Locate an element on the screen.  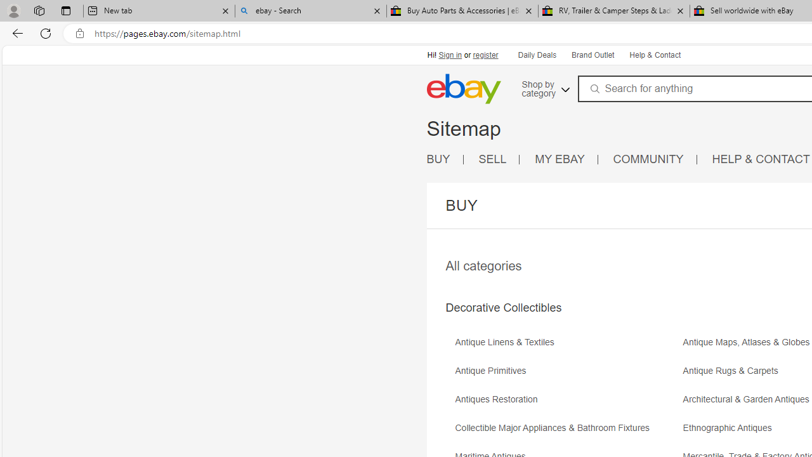
Help & Contact is located at coordinates (655, 56).